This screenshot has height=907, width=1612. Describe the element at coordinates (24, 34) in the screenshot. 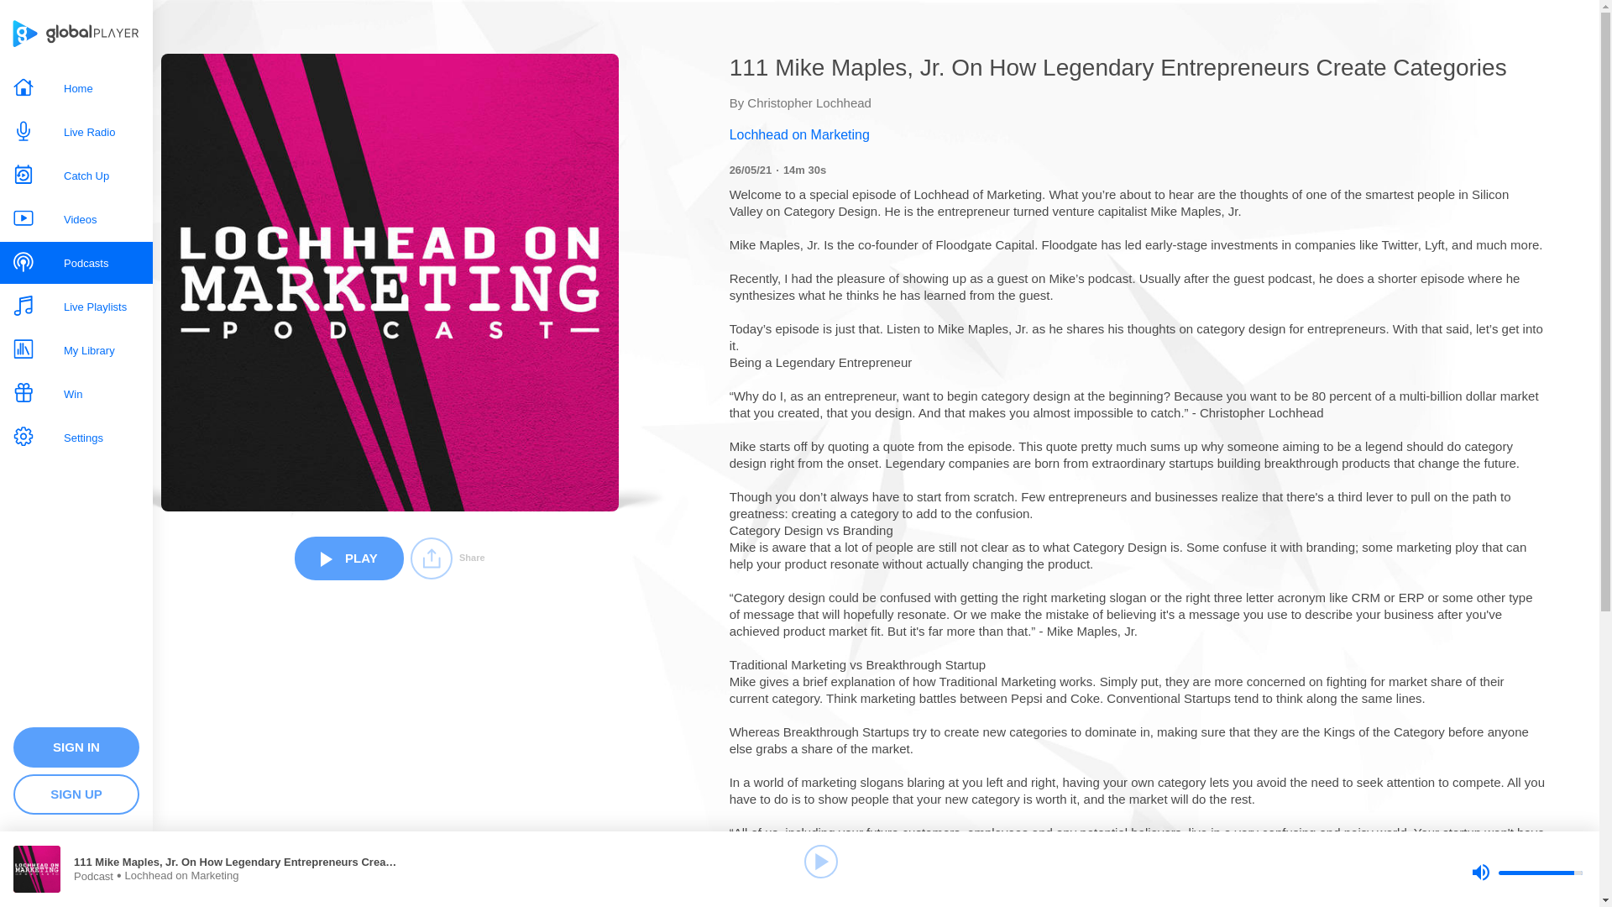

I see `Global Player` at that location.